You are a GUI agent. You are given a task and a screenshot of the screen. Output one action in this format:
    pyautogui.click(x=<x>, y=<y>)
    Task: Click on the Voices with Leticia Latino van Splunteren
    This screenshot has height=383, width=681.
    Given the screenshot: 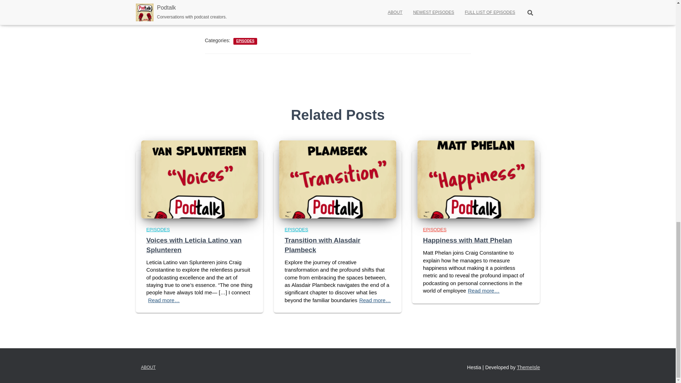 What is the action you would take?
    pyautogui.click(x=194, y=245)
    